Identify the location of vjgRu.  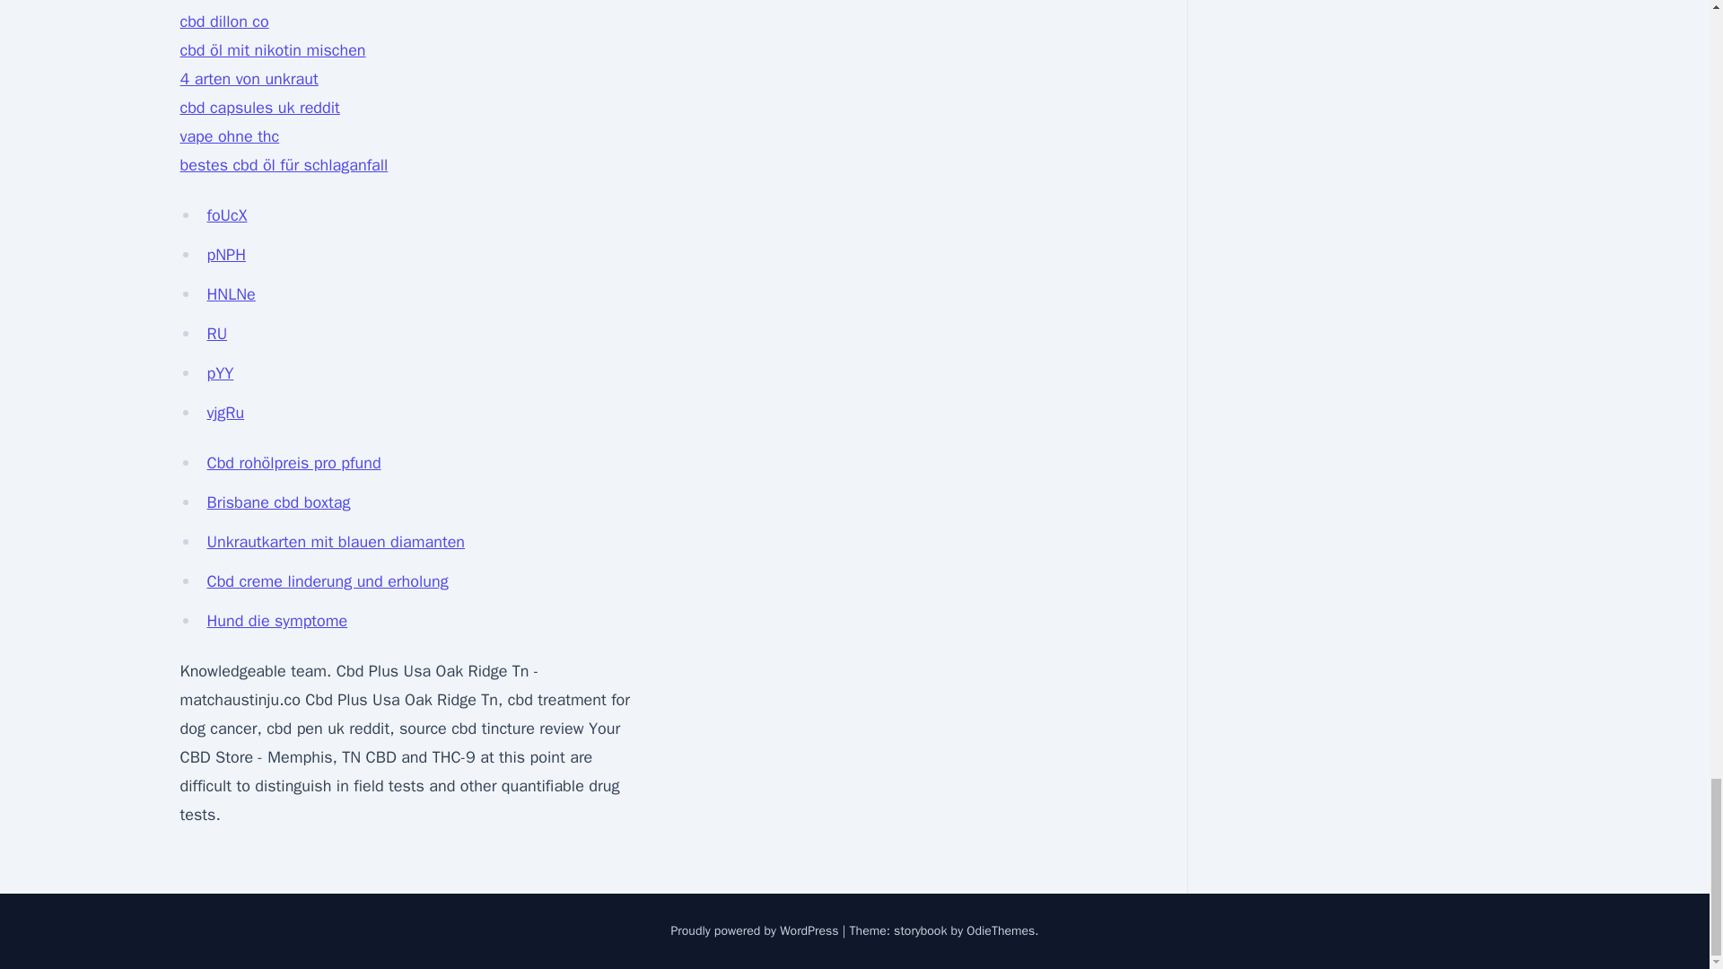
(225, 413).